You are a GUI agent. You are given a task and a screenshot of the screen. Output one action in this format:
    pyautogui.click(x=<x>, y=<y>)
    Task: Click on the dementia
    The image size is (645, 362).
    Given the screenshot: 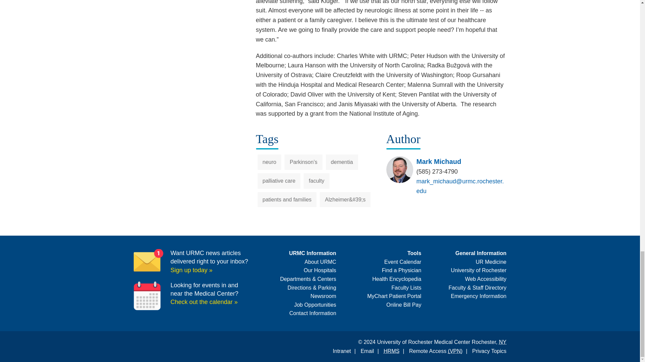 What is the action you would take?
    pyautogui.click(x=342, y=162)
    